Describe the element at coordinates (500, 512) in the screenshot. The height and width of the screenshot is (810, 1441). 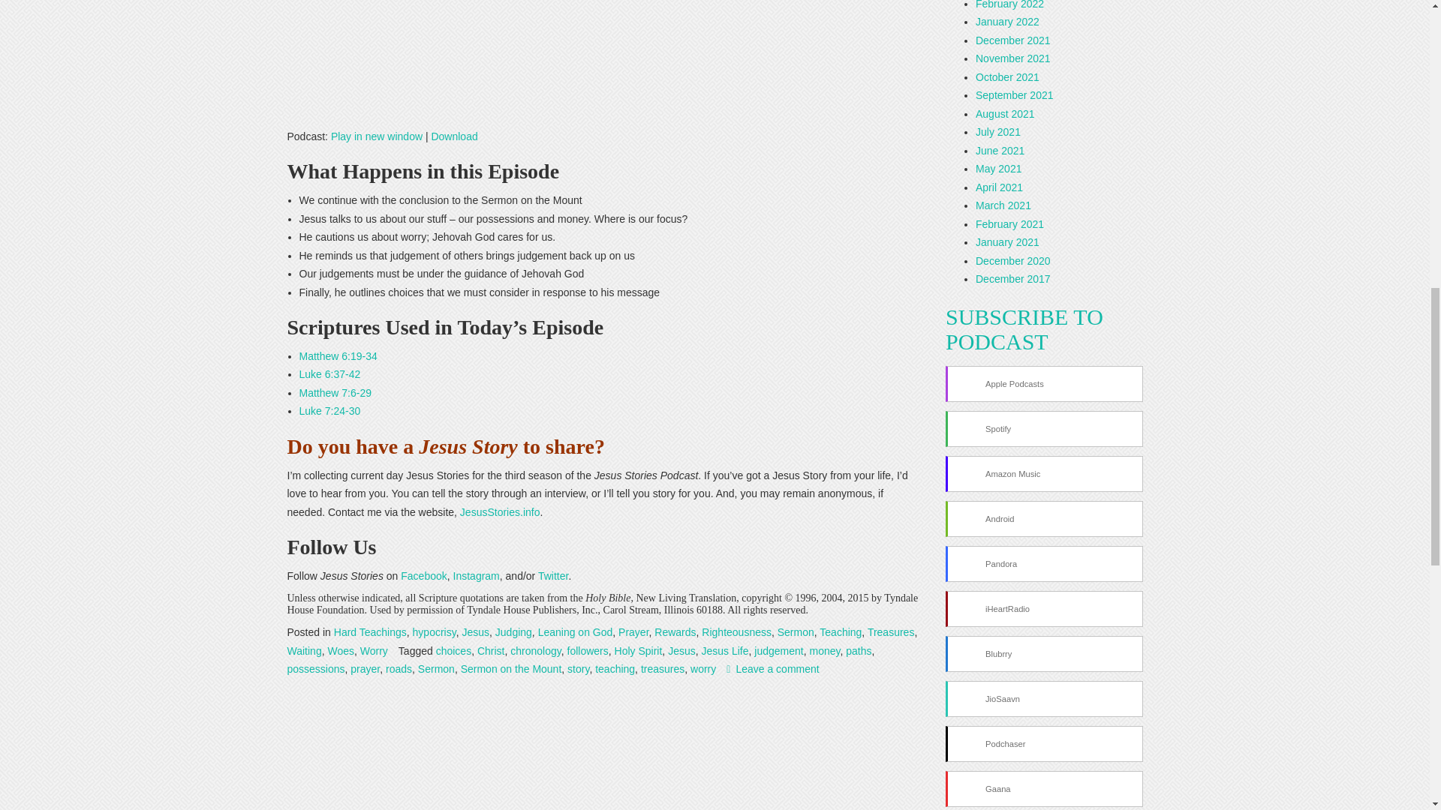
I see `JesusStories.info` at that location.